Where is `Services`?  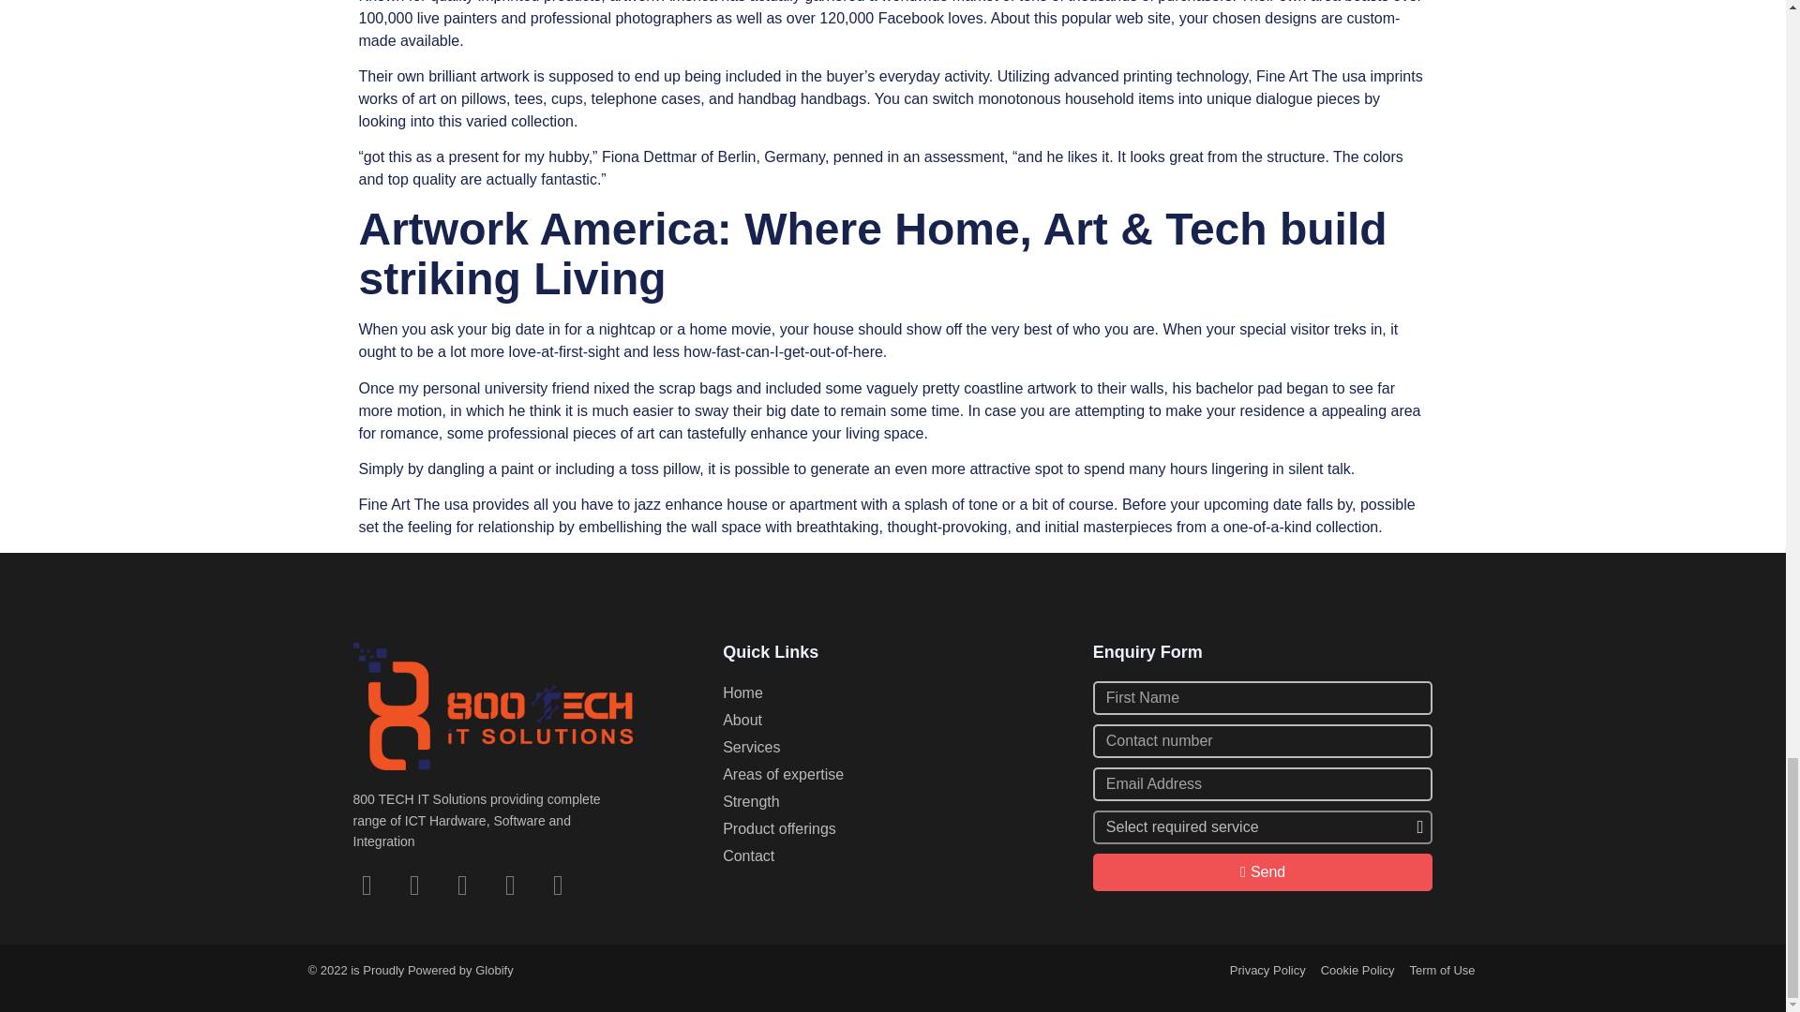
Services is located at coordinates (892, 748).